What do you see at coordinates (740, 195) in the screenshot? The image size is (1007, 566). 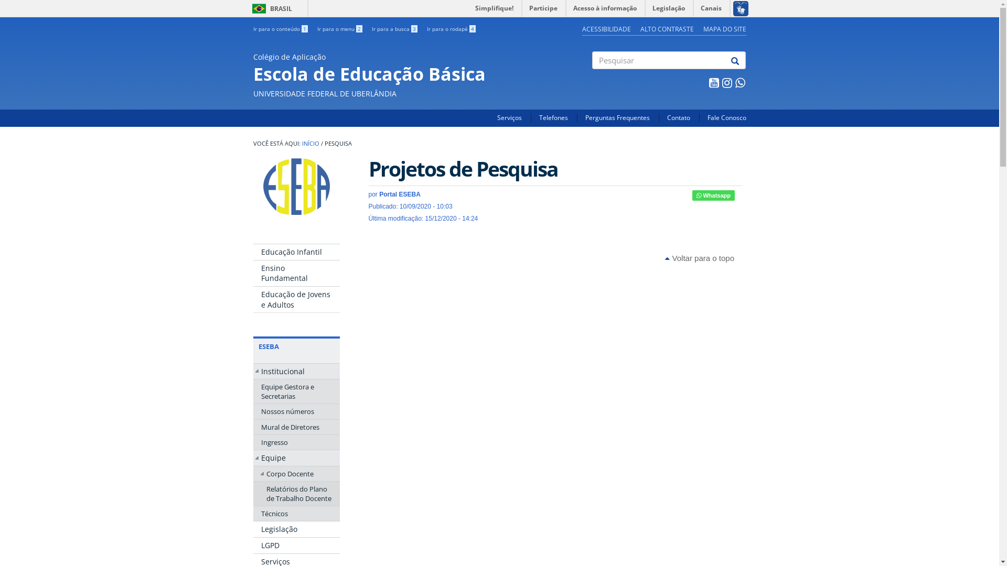 I see `Google Plus One` at bounding box center [740, 195].